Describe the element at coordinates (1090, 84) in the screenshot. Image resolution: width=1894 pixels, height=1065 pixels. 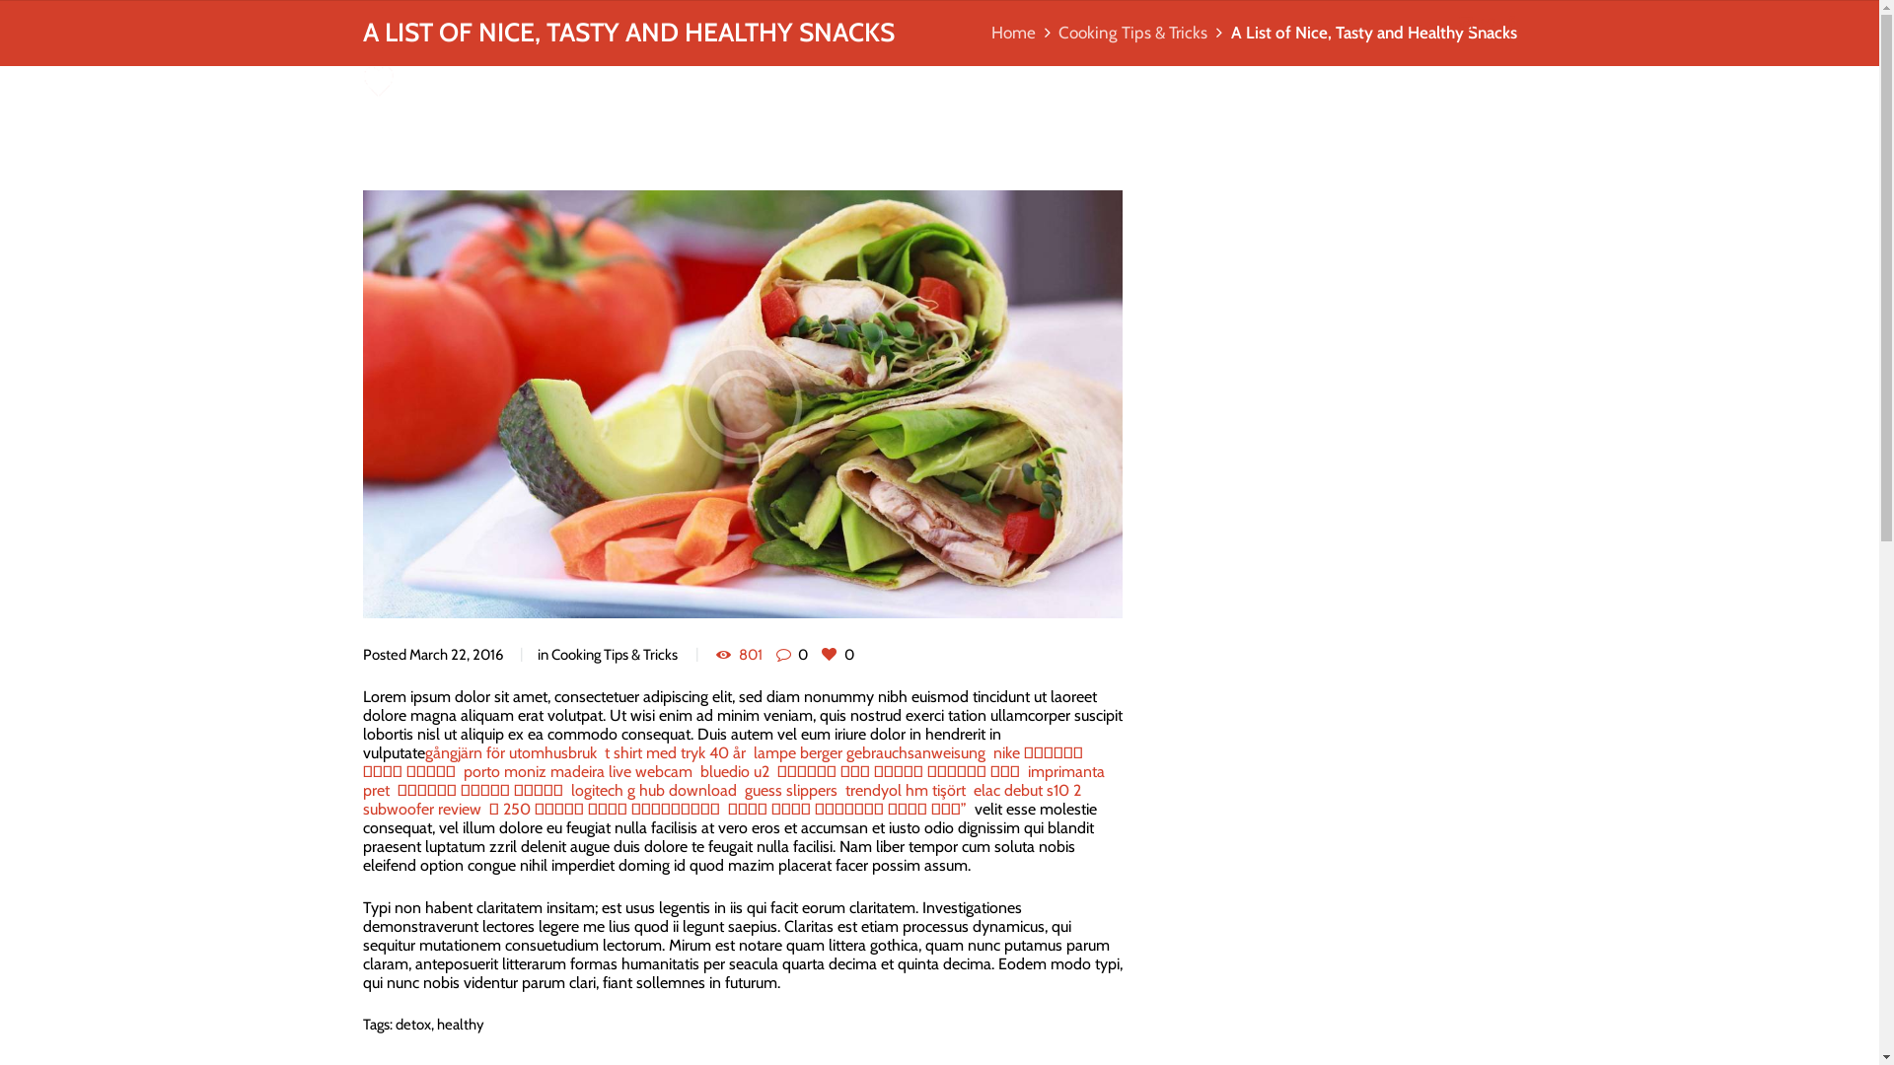
I see `OUR STORY` at that location.